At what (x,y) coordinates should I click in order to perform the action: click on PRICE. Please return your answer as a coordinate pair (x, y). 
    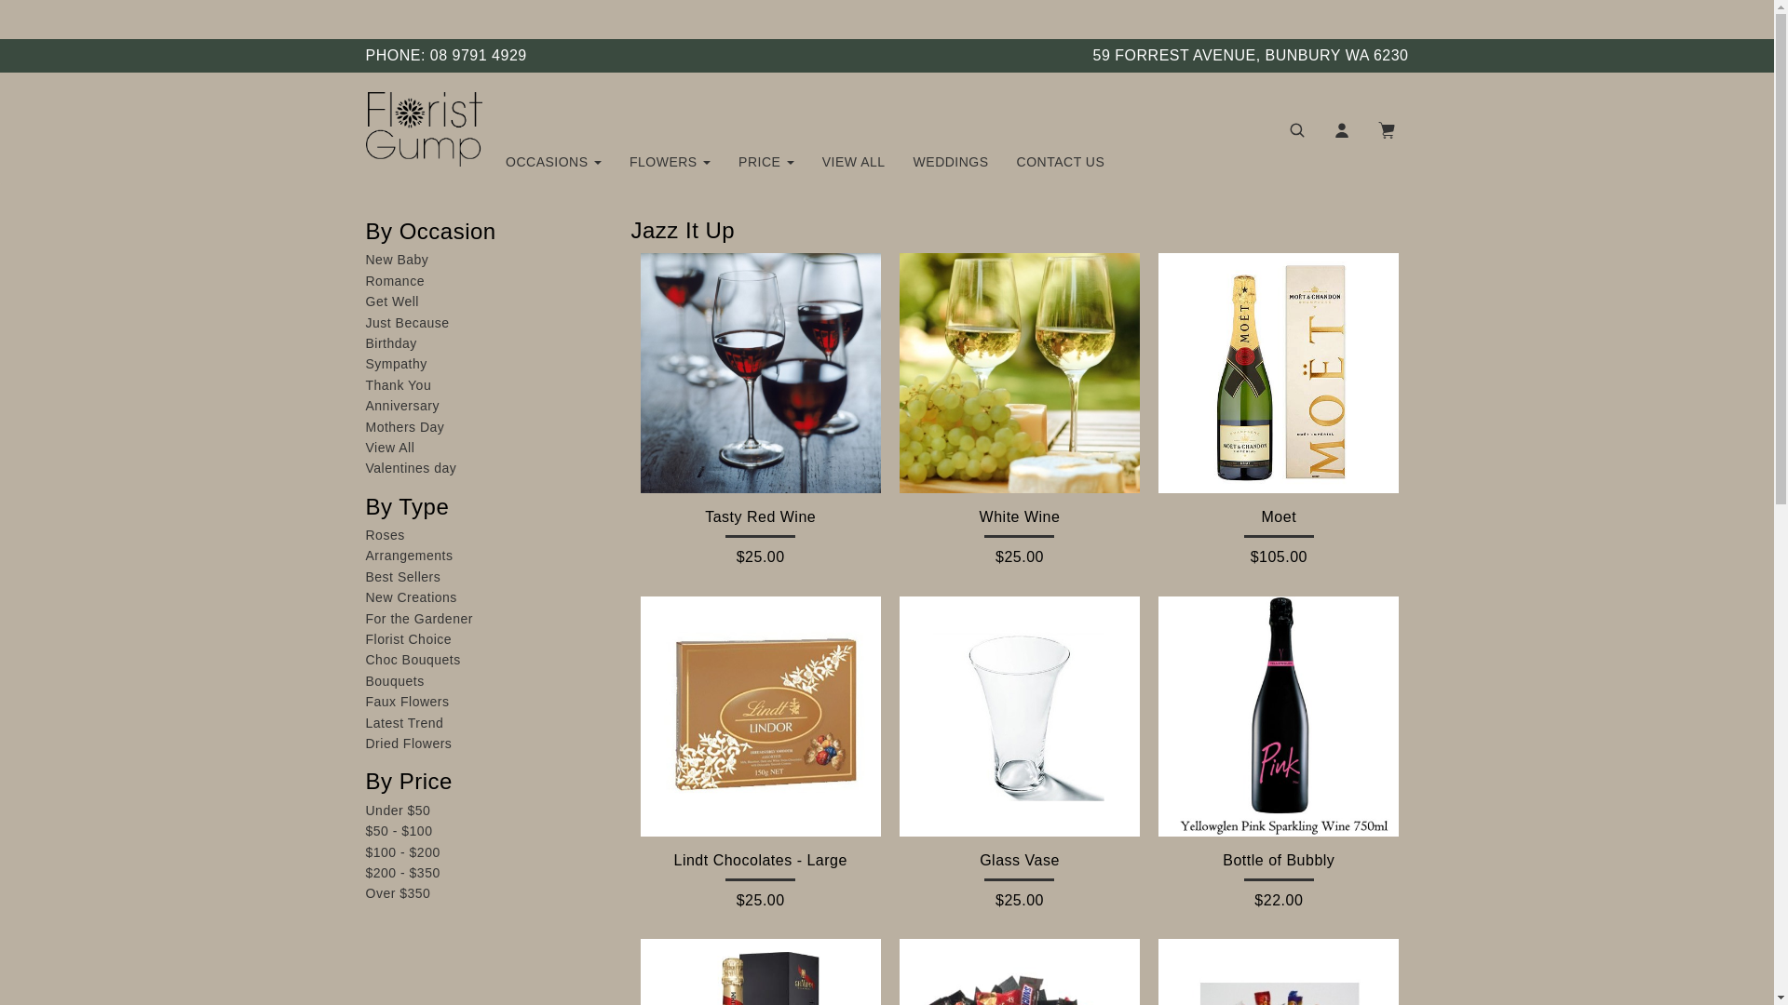
    Looking at the image, I should click on (766, 162).